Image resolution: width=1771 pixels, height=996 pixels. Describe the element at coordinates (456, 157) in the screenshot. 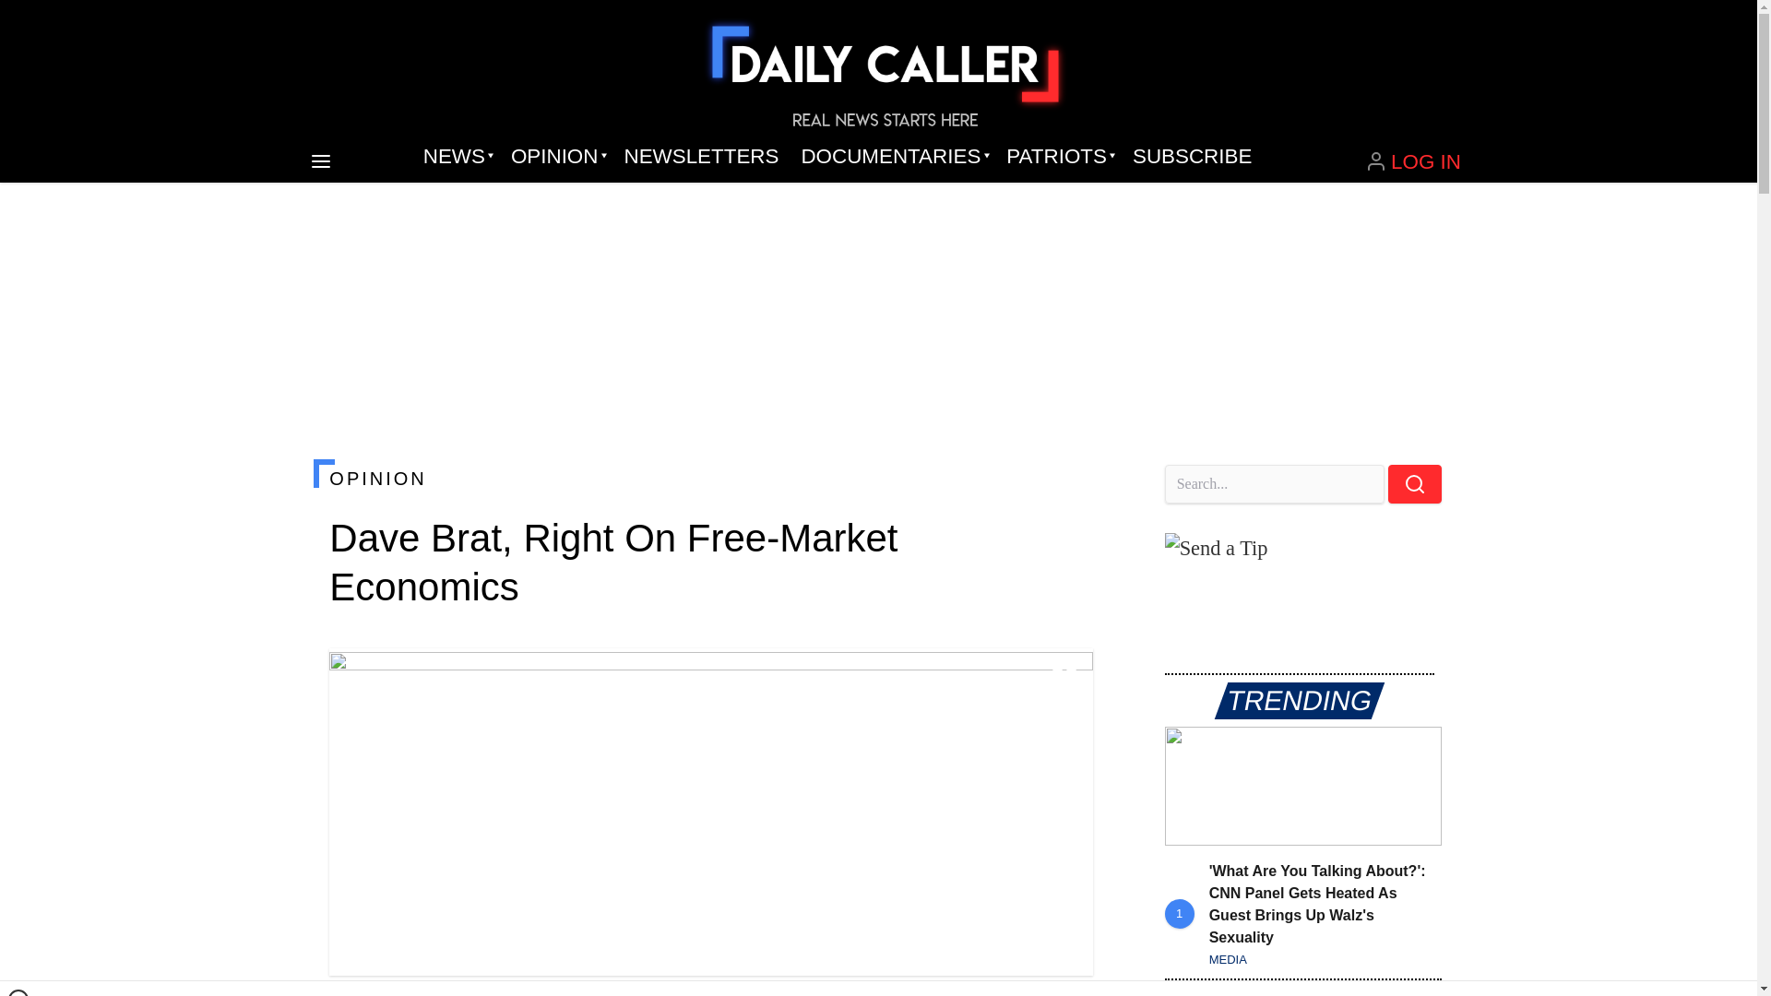

I see `NEWS` at that location.